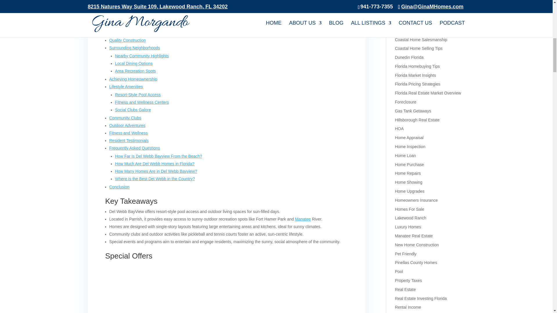 The image size is (557, 313). I want to click on Quality Construction, so click(127, 40).